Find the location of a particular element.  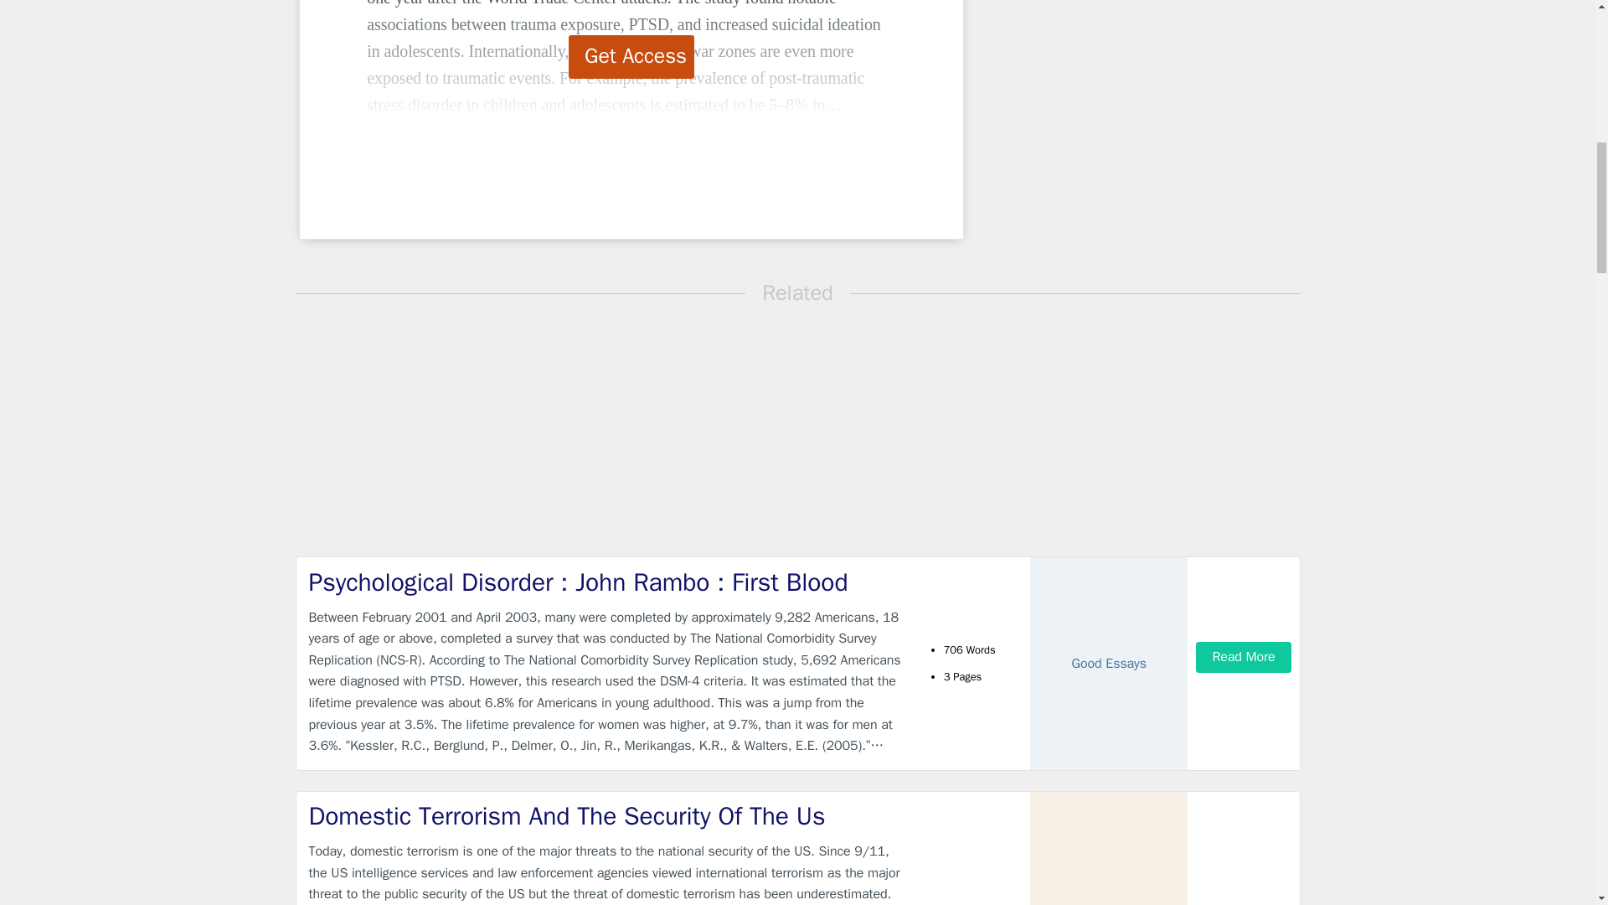

Psychological Disorder : John Rambo : First Blood is located at coordinates (606, 583).